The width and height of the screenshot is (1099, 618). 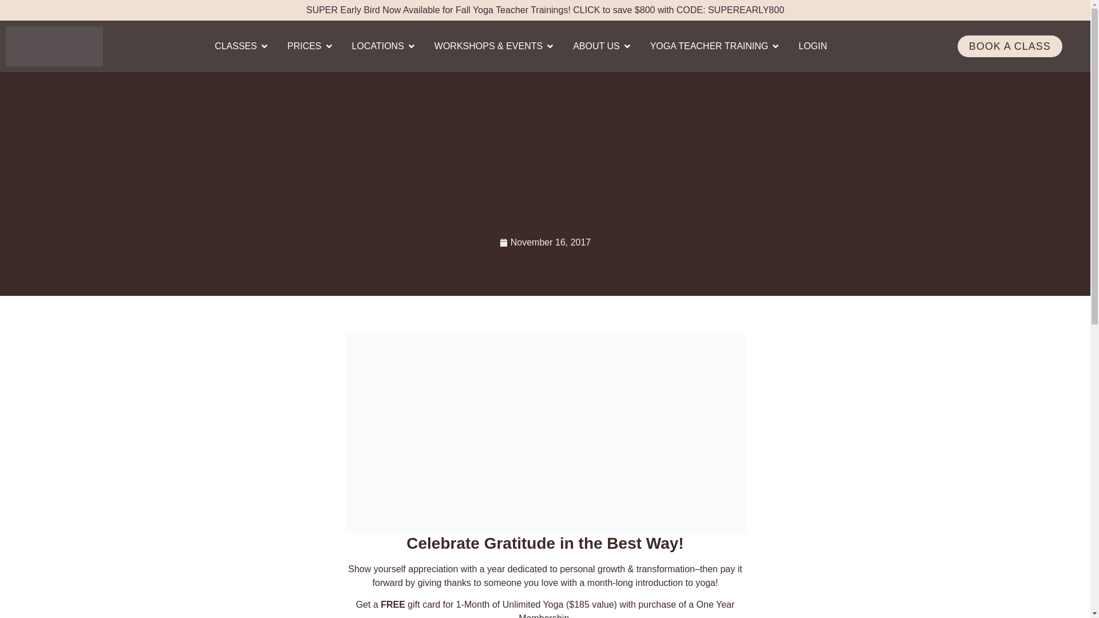 I want to click on LOCATIONS, so click(x=378, y=46).